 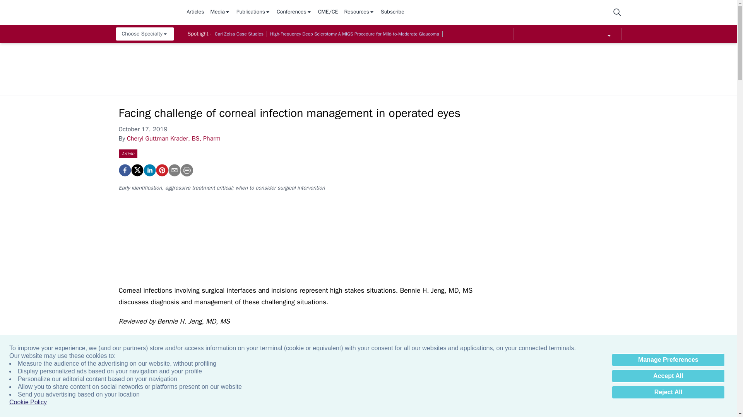 What do you see at coordinates (144, 34) in the screenshot?
I see `Choose Specialty` at bounding box center [144, 34].